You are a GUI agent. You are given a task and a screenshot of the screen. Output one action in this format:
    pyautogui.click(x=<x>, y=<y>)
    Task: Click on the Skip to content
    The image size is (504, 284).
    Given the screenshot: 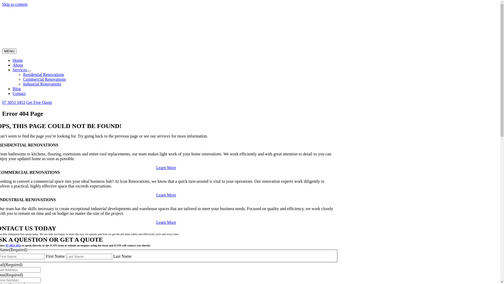 What is the action you would take?
    pyautogui.click(x=15, y=4)
    